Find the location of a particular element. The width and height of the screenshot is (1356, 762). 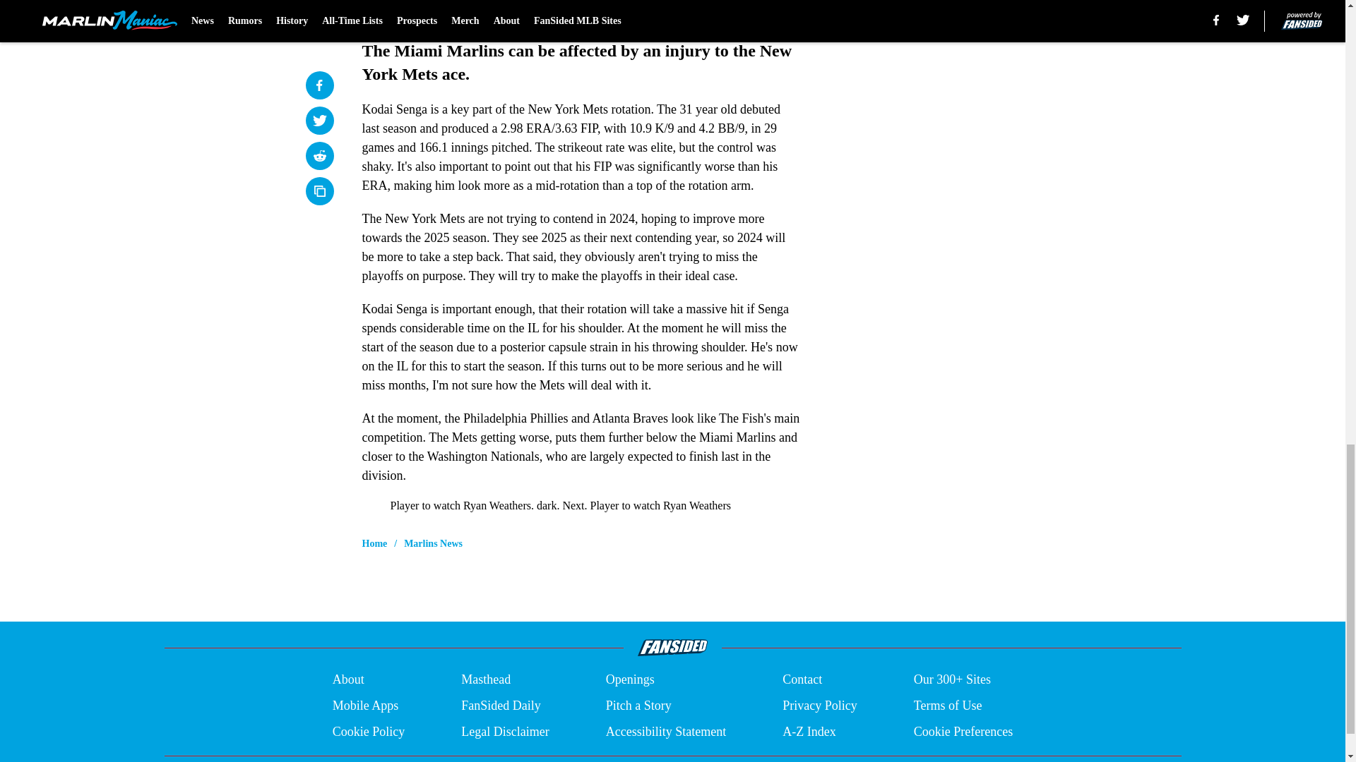

Cookie Policy is located at coordinates (369, 731).